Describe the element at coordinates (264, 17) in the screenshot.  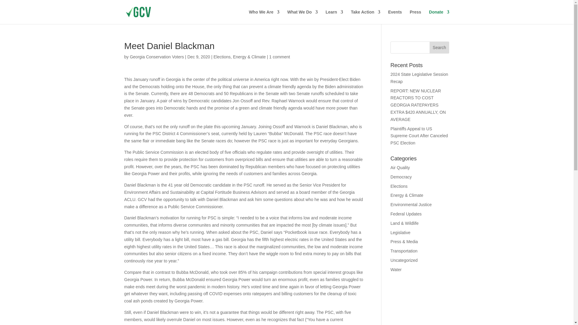
I see `Who We Are` at that location.